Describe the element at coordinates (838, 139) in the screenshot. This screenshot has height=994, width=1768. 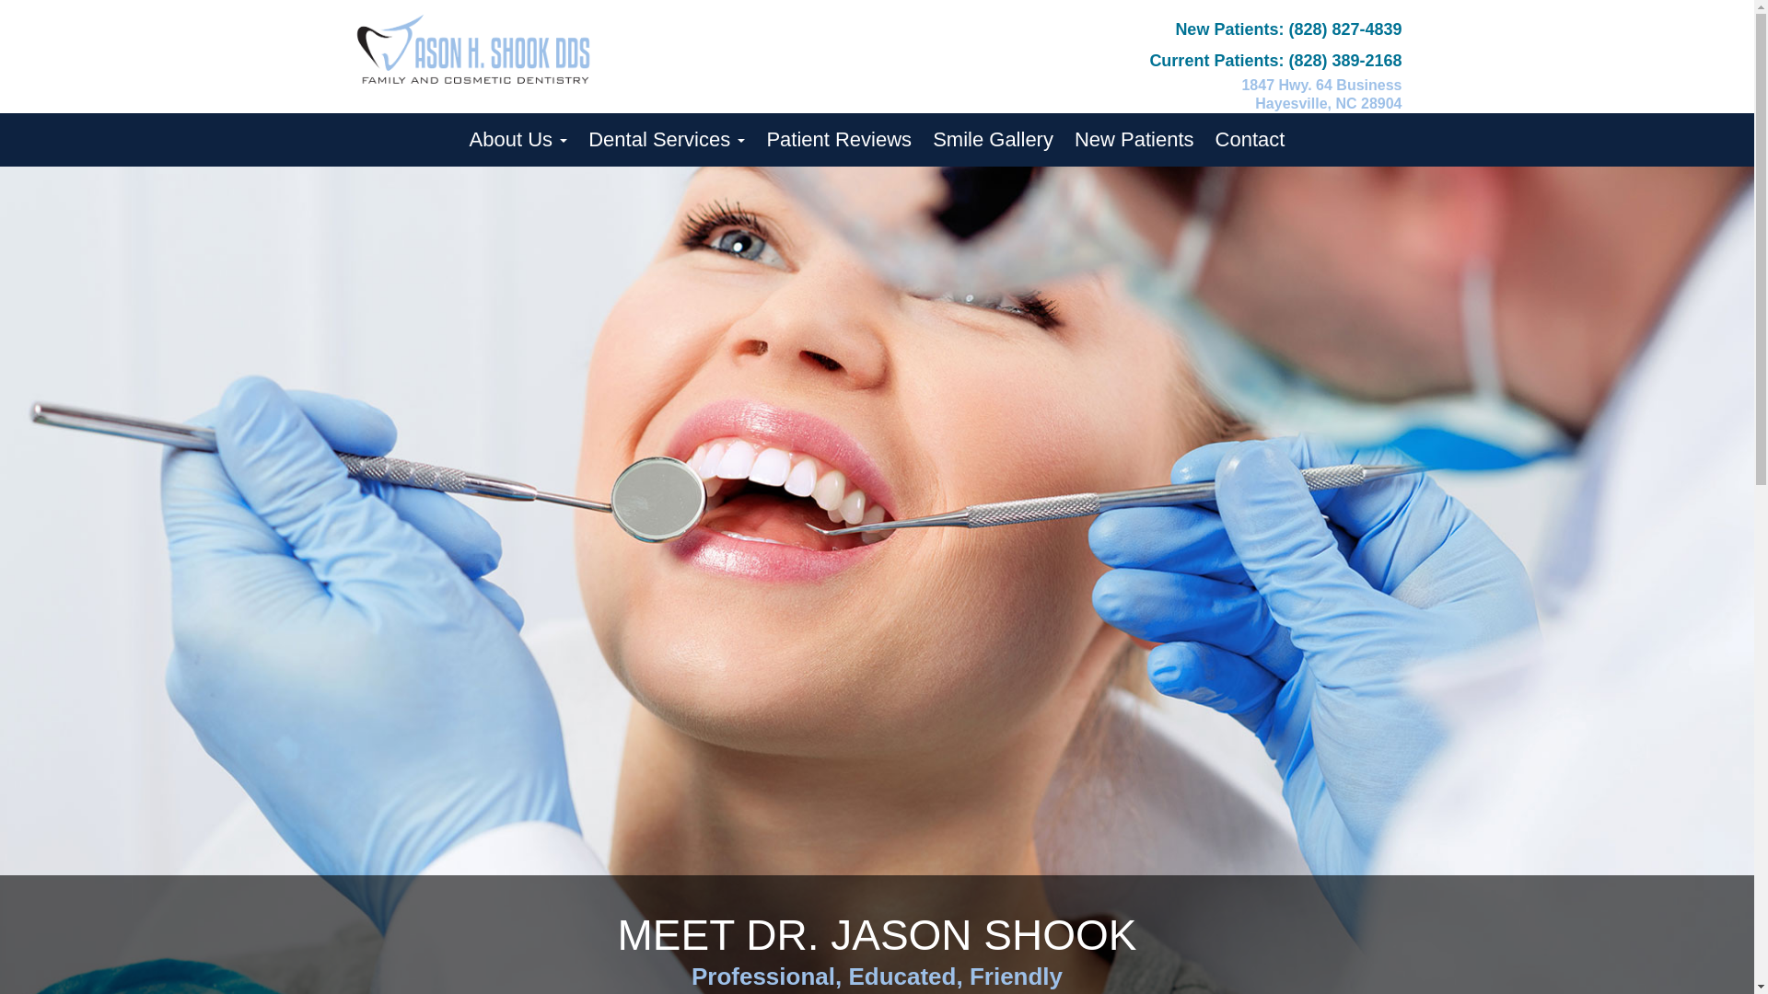
I see `Patient Reviews` at that location.